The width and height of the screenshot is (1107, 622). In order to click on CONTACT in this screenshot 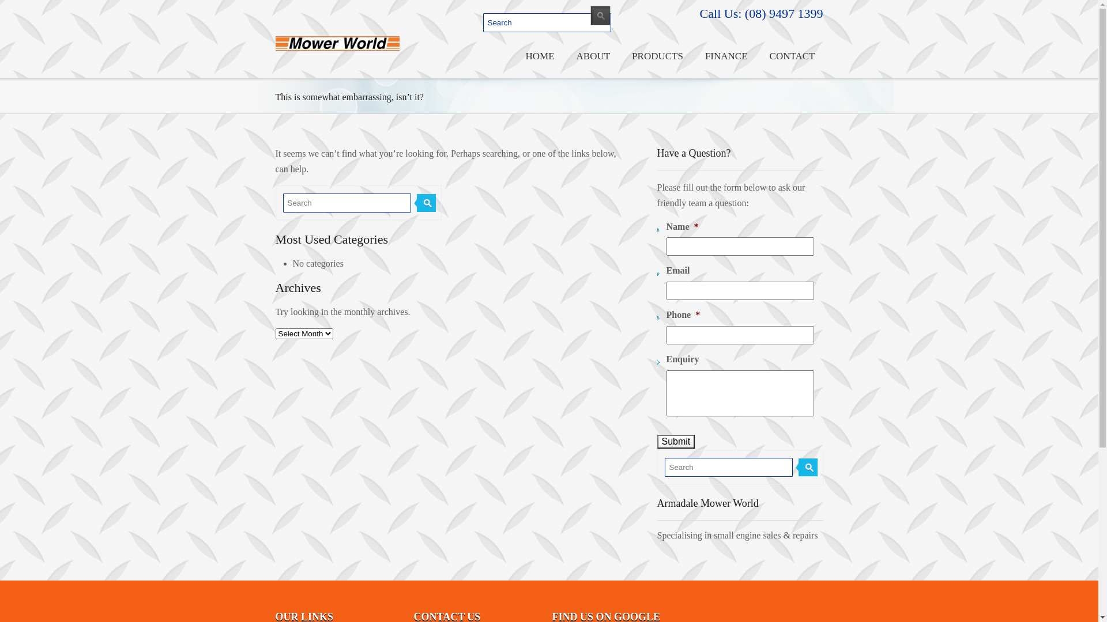, I will do `click(792, 54)`.